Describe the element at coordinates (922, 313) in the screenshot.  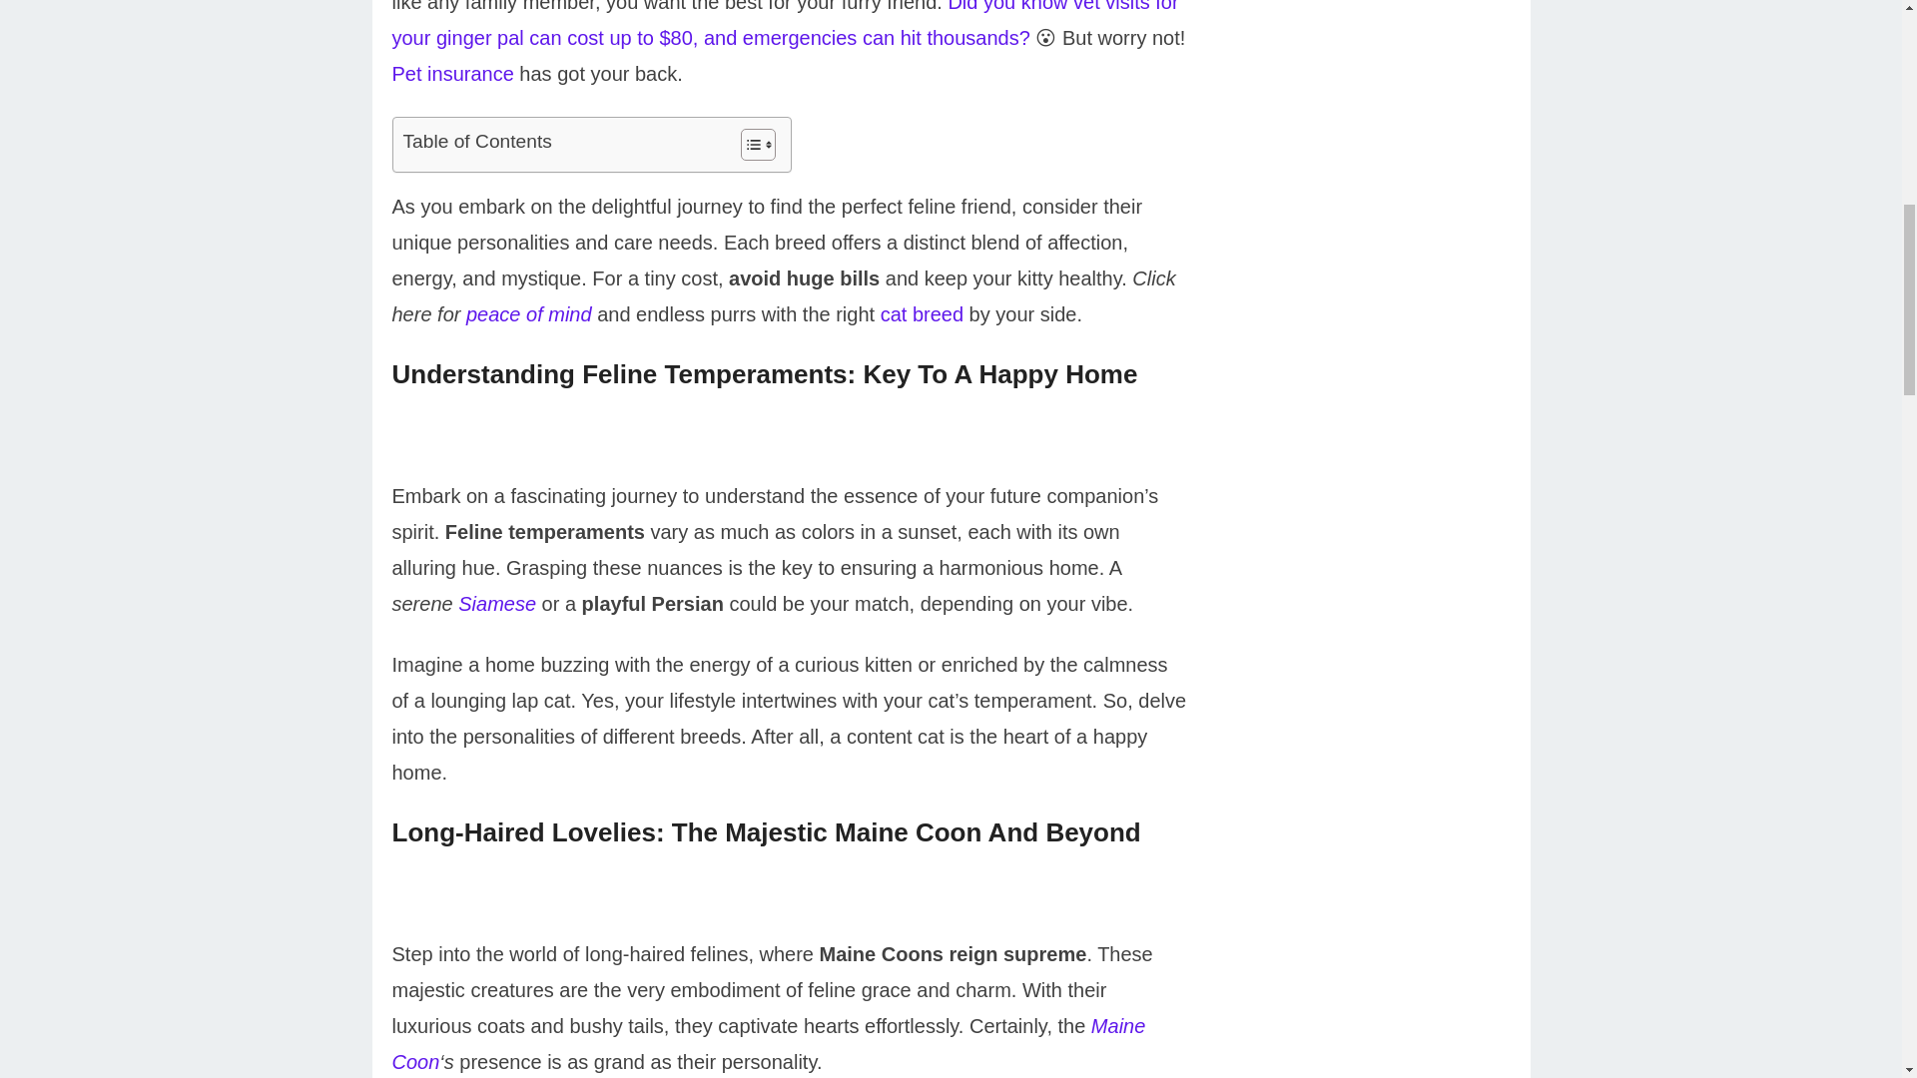
I see `cat breed` at that location.